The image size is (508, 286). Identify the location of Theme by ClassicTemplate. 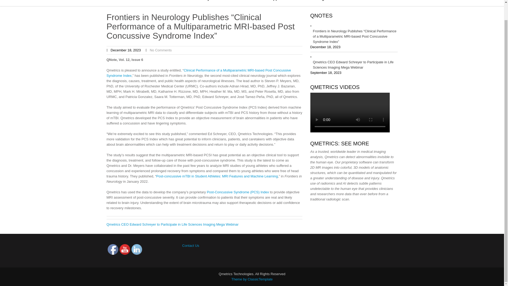
(252, 279).